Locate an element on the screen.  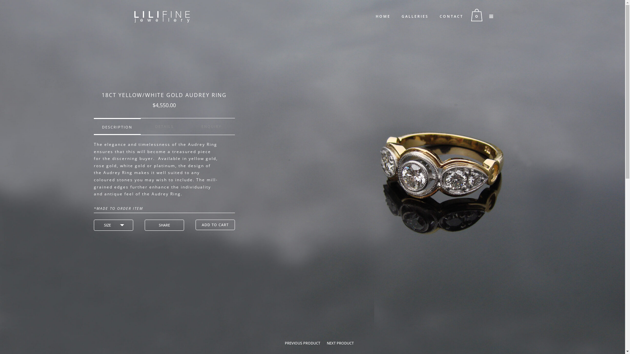
CONTACT is located at coordinates (451, 16).